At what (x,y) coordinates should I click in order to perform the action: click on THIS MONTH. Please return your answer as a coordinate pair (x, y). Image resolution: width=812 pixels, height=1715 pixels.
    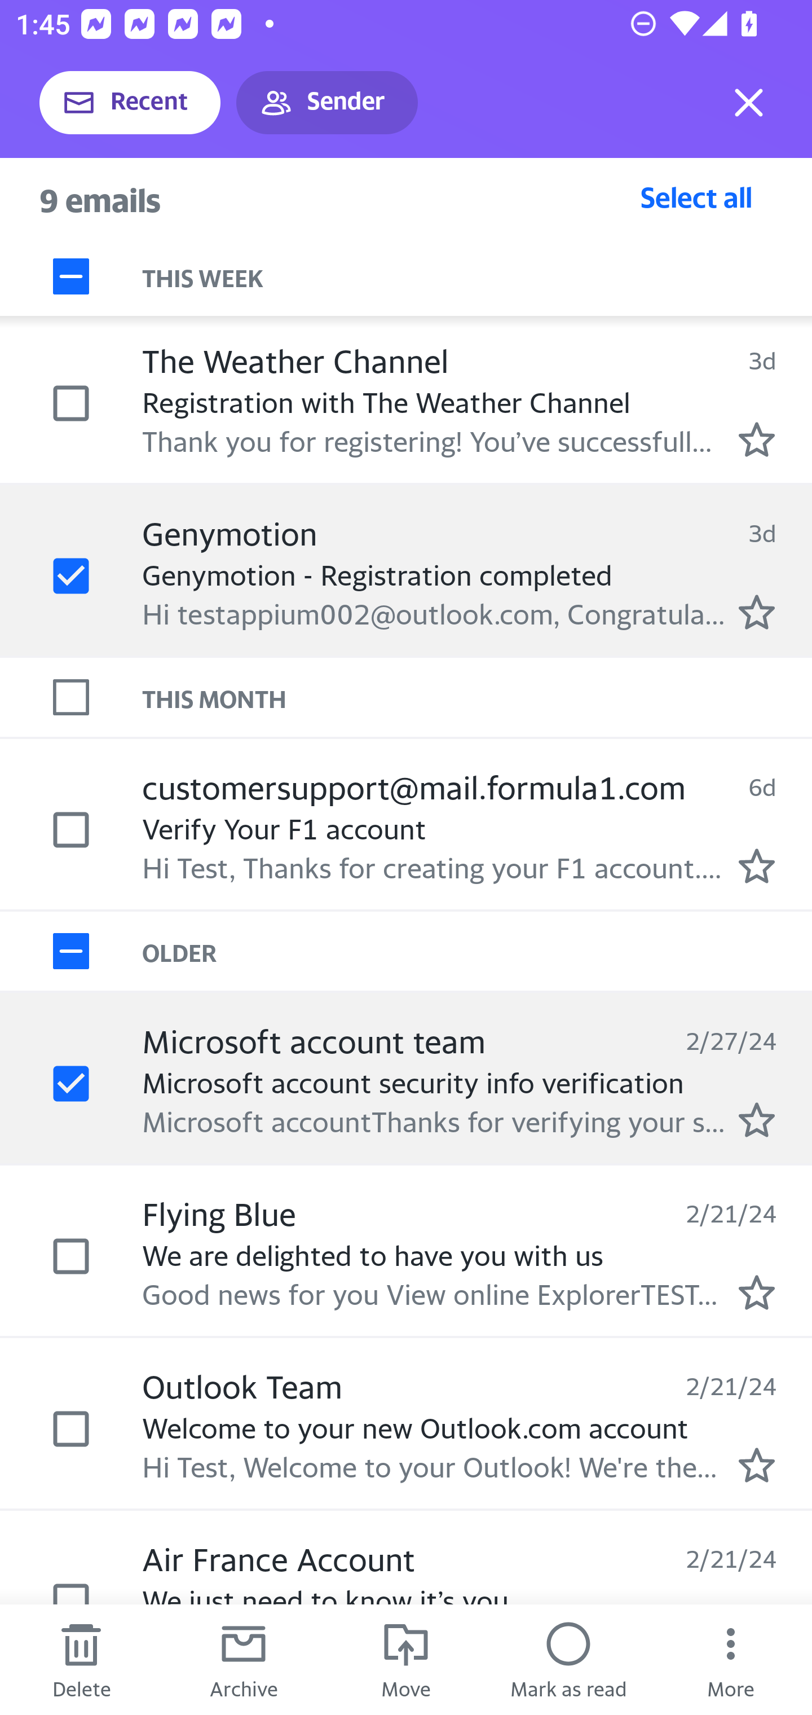
    Looking at the image, I should click on (477, 697).